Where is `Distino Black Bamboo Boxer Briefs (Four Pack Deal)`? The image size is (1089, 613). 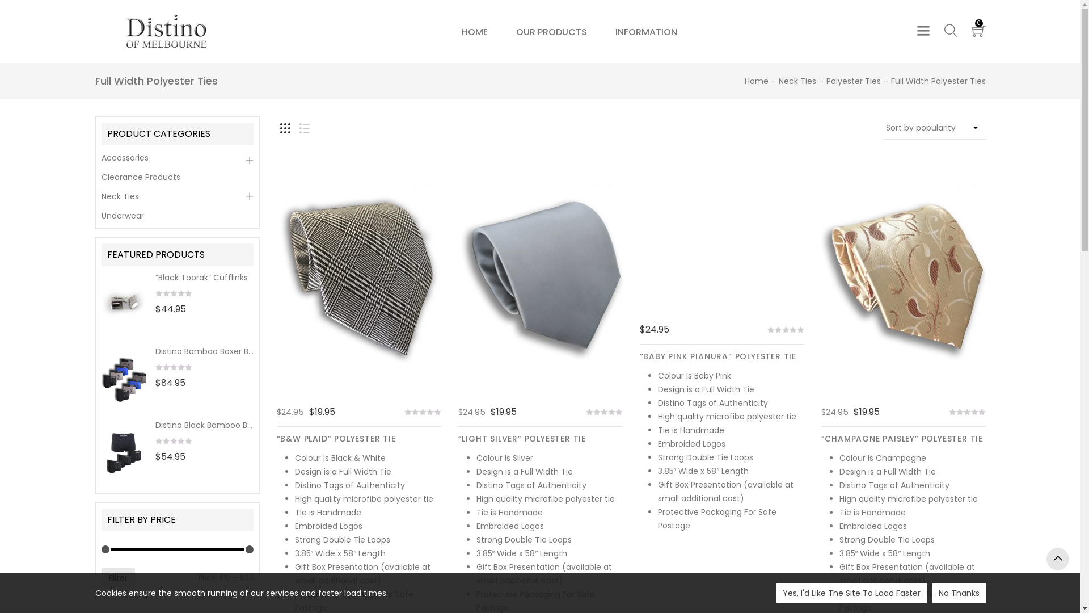
Distino Black Bamboo Boxer Briefs (Four Pack Deal) is located at coordinates (204, 426).